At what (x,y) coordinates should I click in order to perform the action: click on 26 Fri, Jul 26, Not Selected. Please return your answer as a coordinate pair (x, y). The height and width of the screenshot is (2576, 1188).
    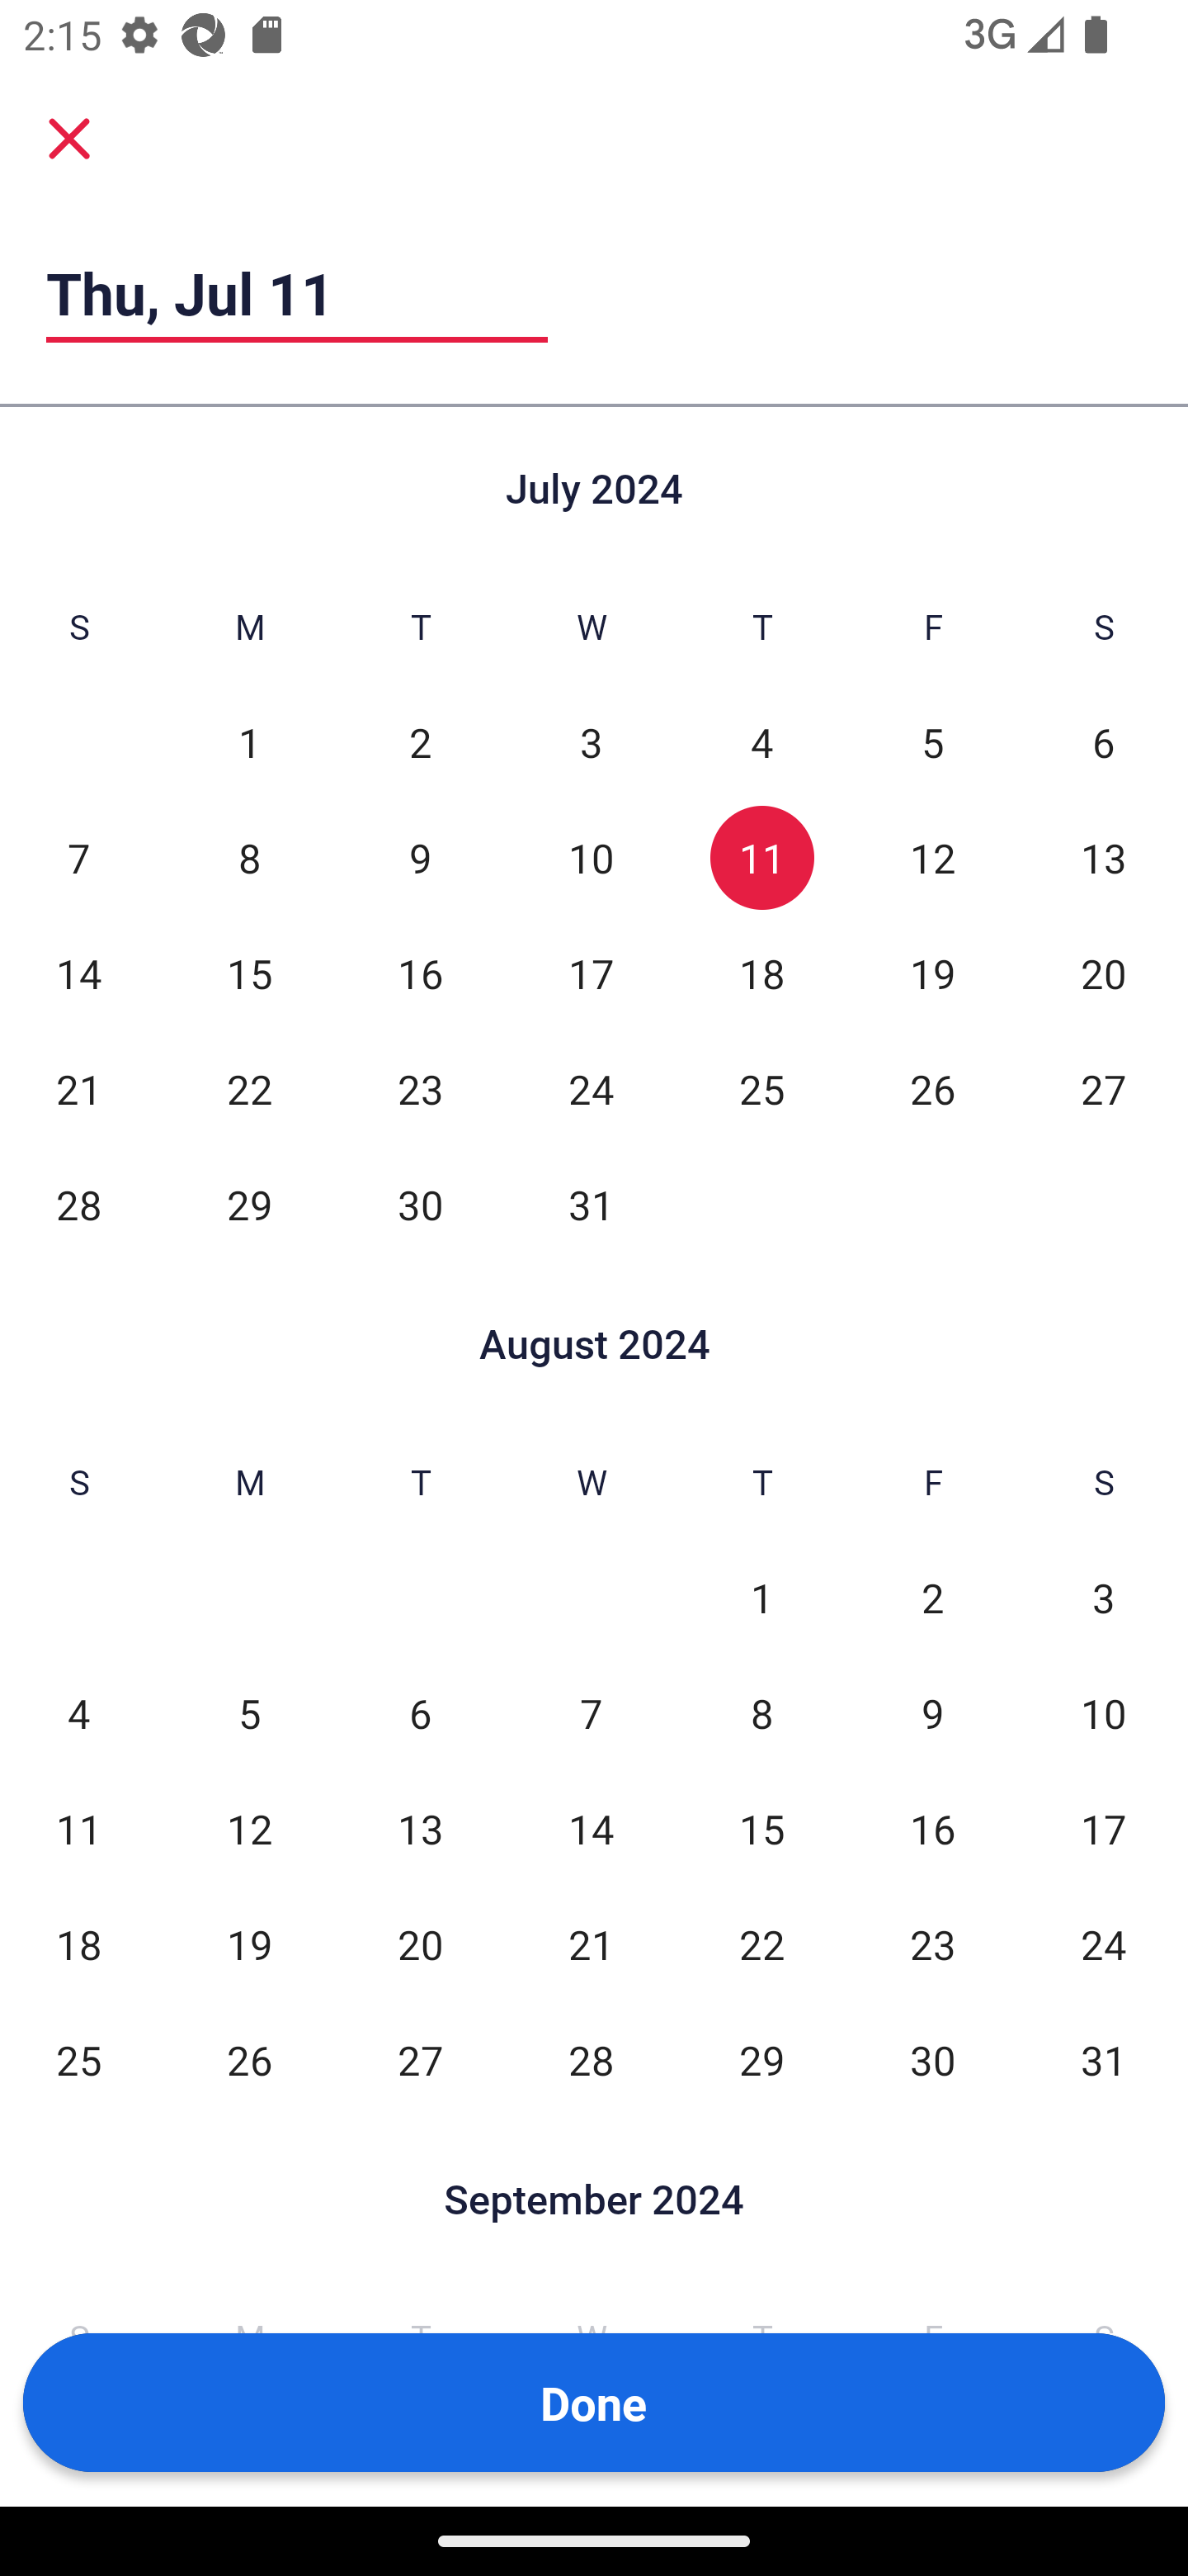
    Looking at the image, I should click on (932, 1088).